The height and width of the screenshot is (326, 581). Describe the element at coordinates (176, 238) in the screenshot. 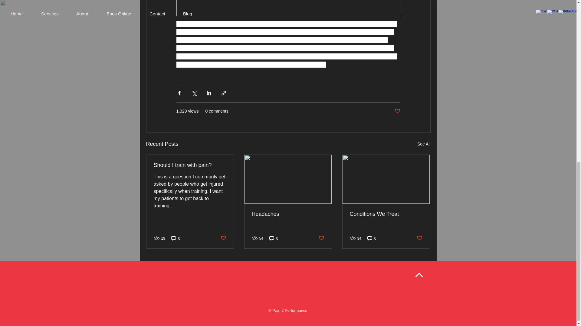

I see `0` at that location.